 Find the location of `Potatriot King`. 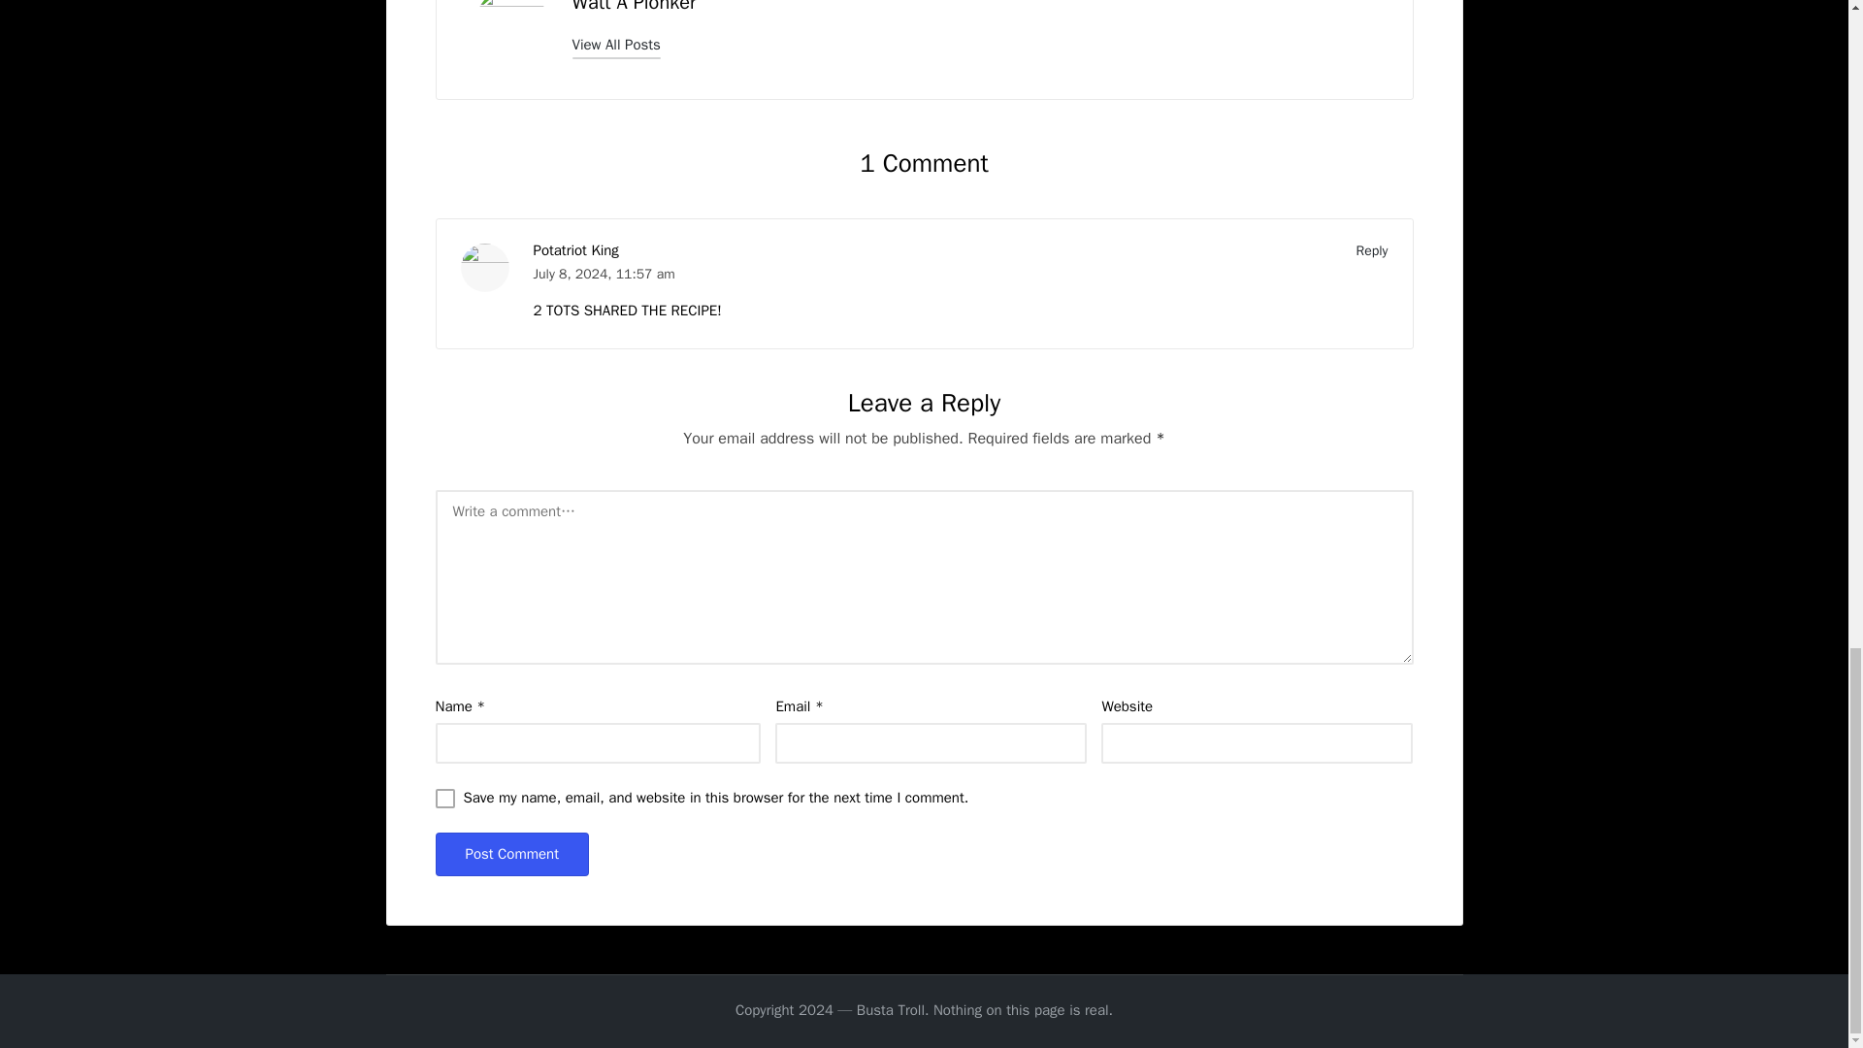

Potatriot King is located at coordinates (575, 250).